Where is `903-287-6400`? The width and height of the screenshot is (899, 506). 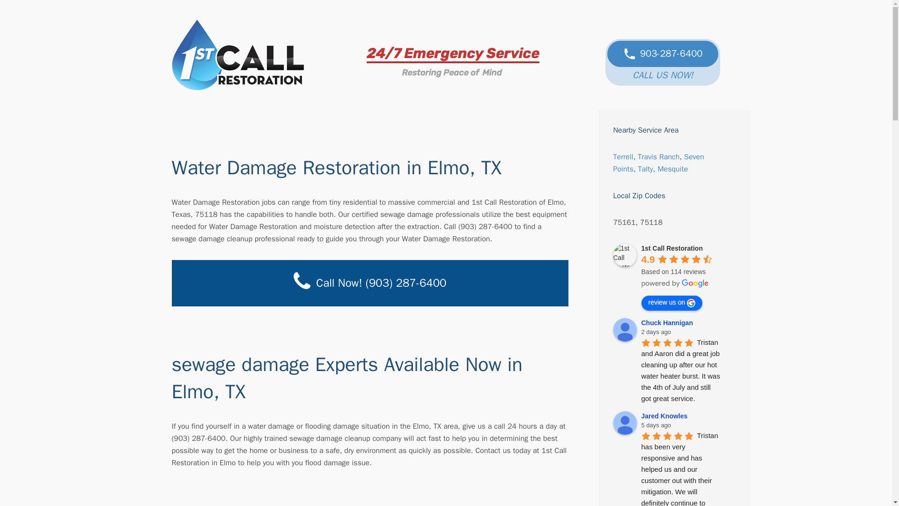
903-287-6400 is located at coordinates (663, 53).